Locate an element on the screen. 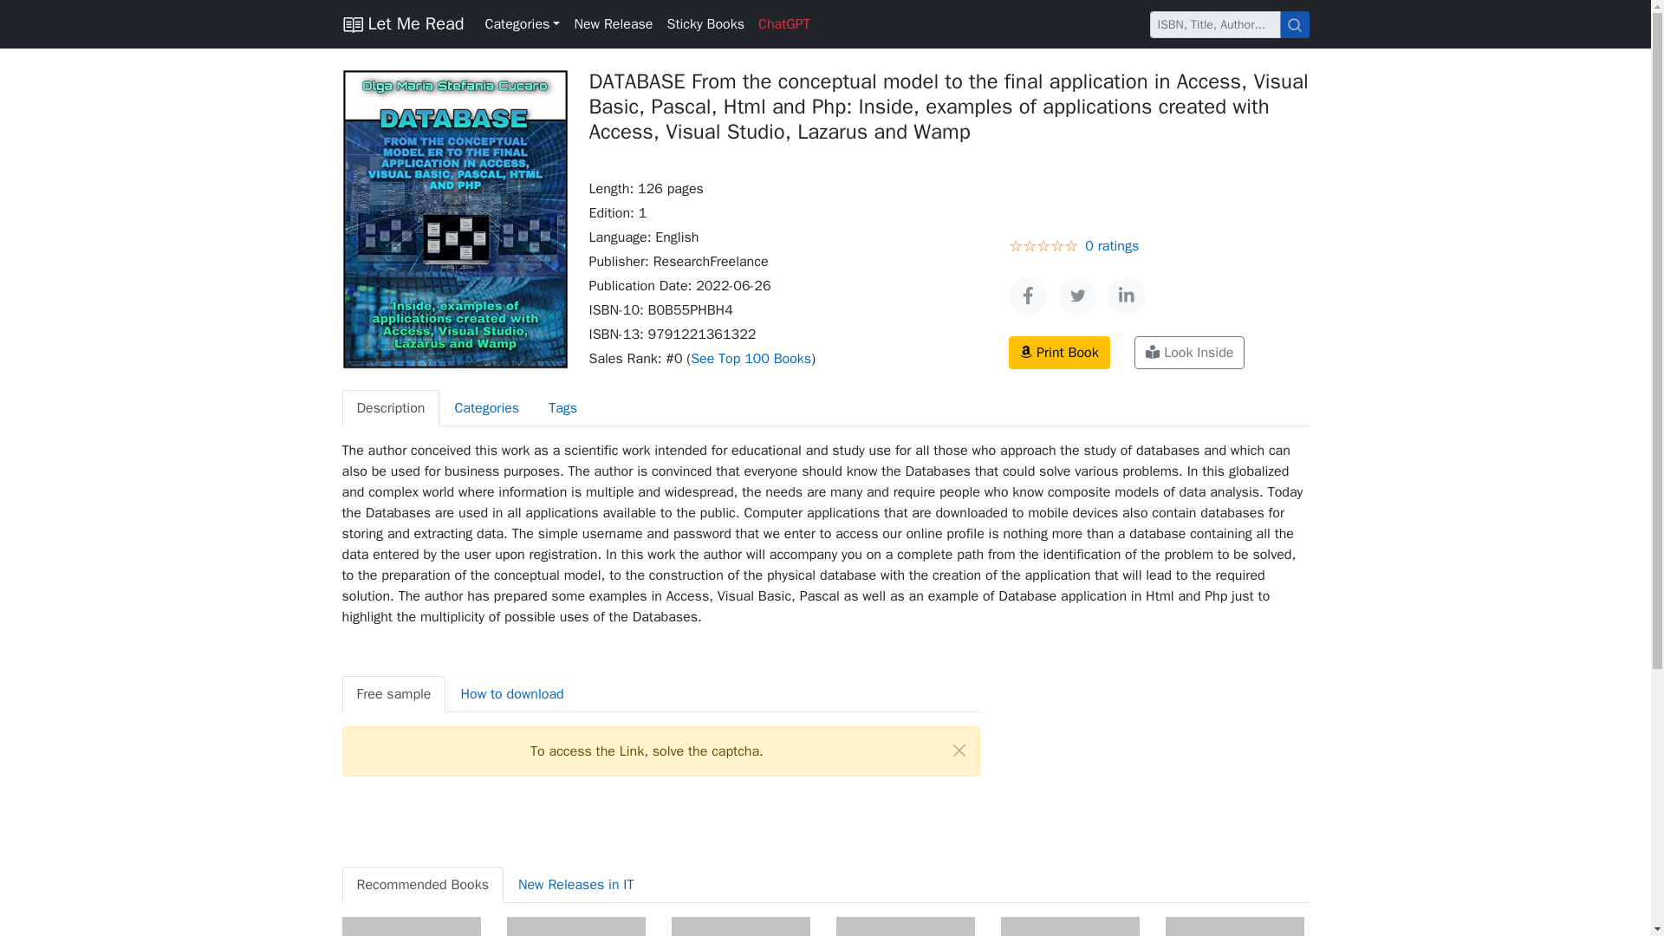 The height and width of the screenshot is (936, 1664).  Let Me Read is located at coordinates (402, 23).